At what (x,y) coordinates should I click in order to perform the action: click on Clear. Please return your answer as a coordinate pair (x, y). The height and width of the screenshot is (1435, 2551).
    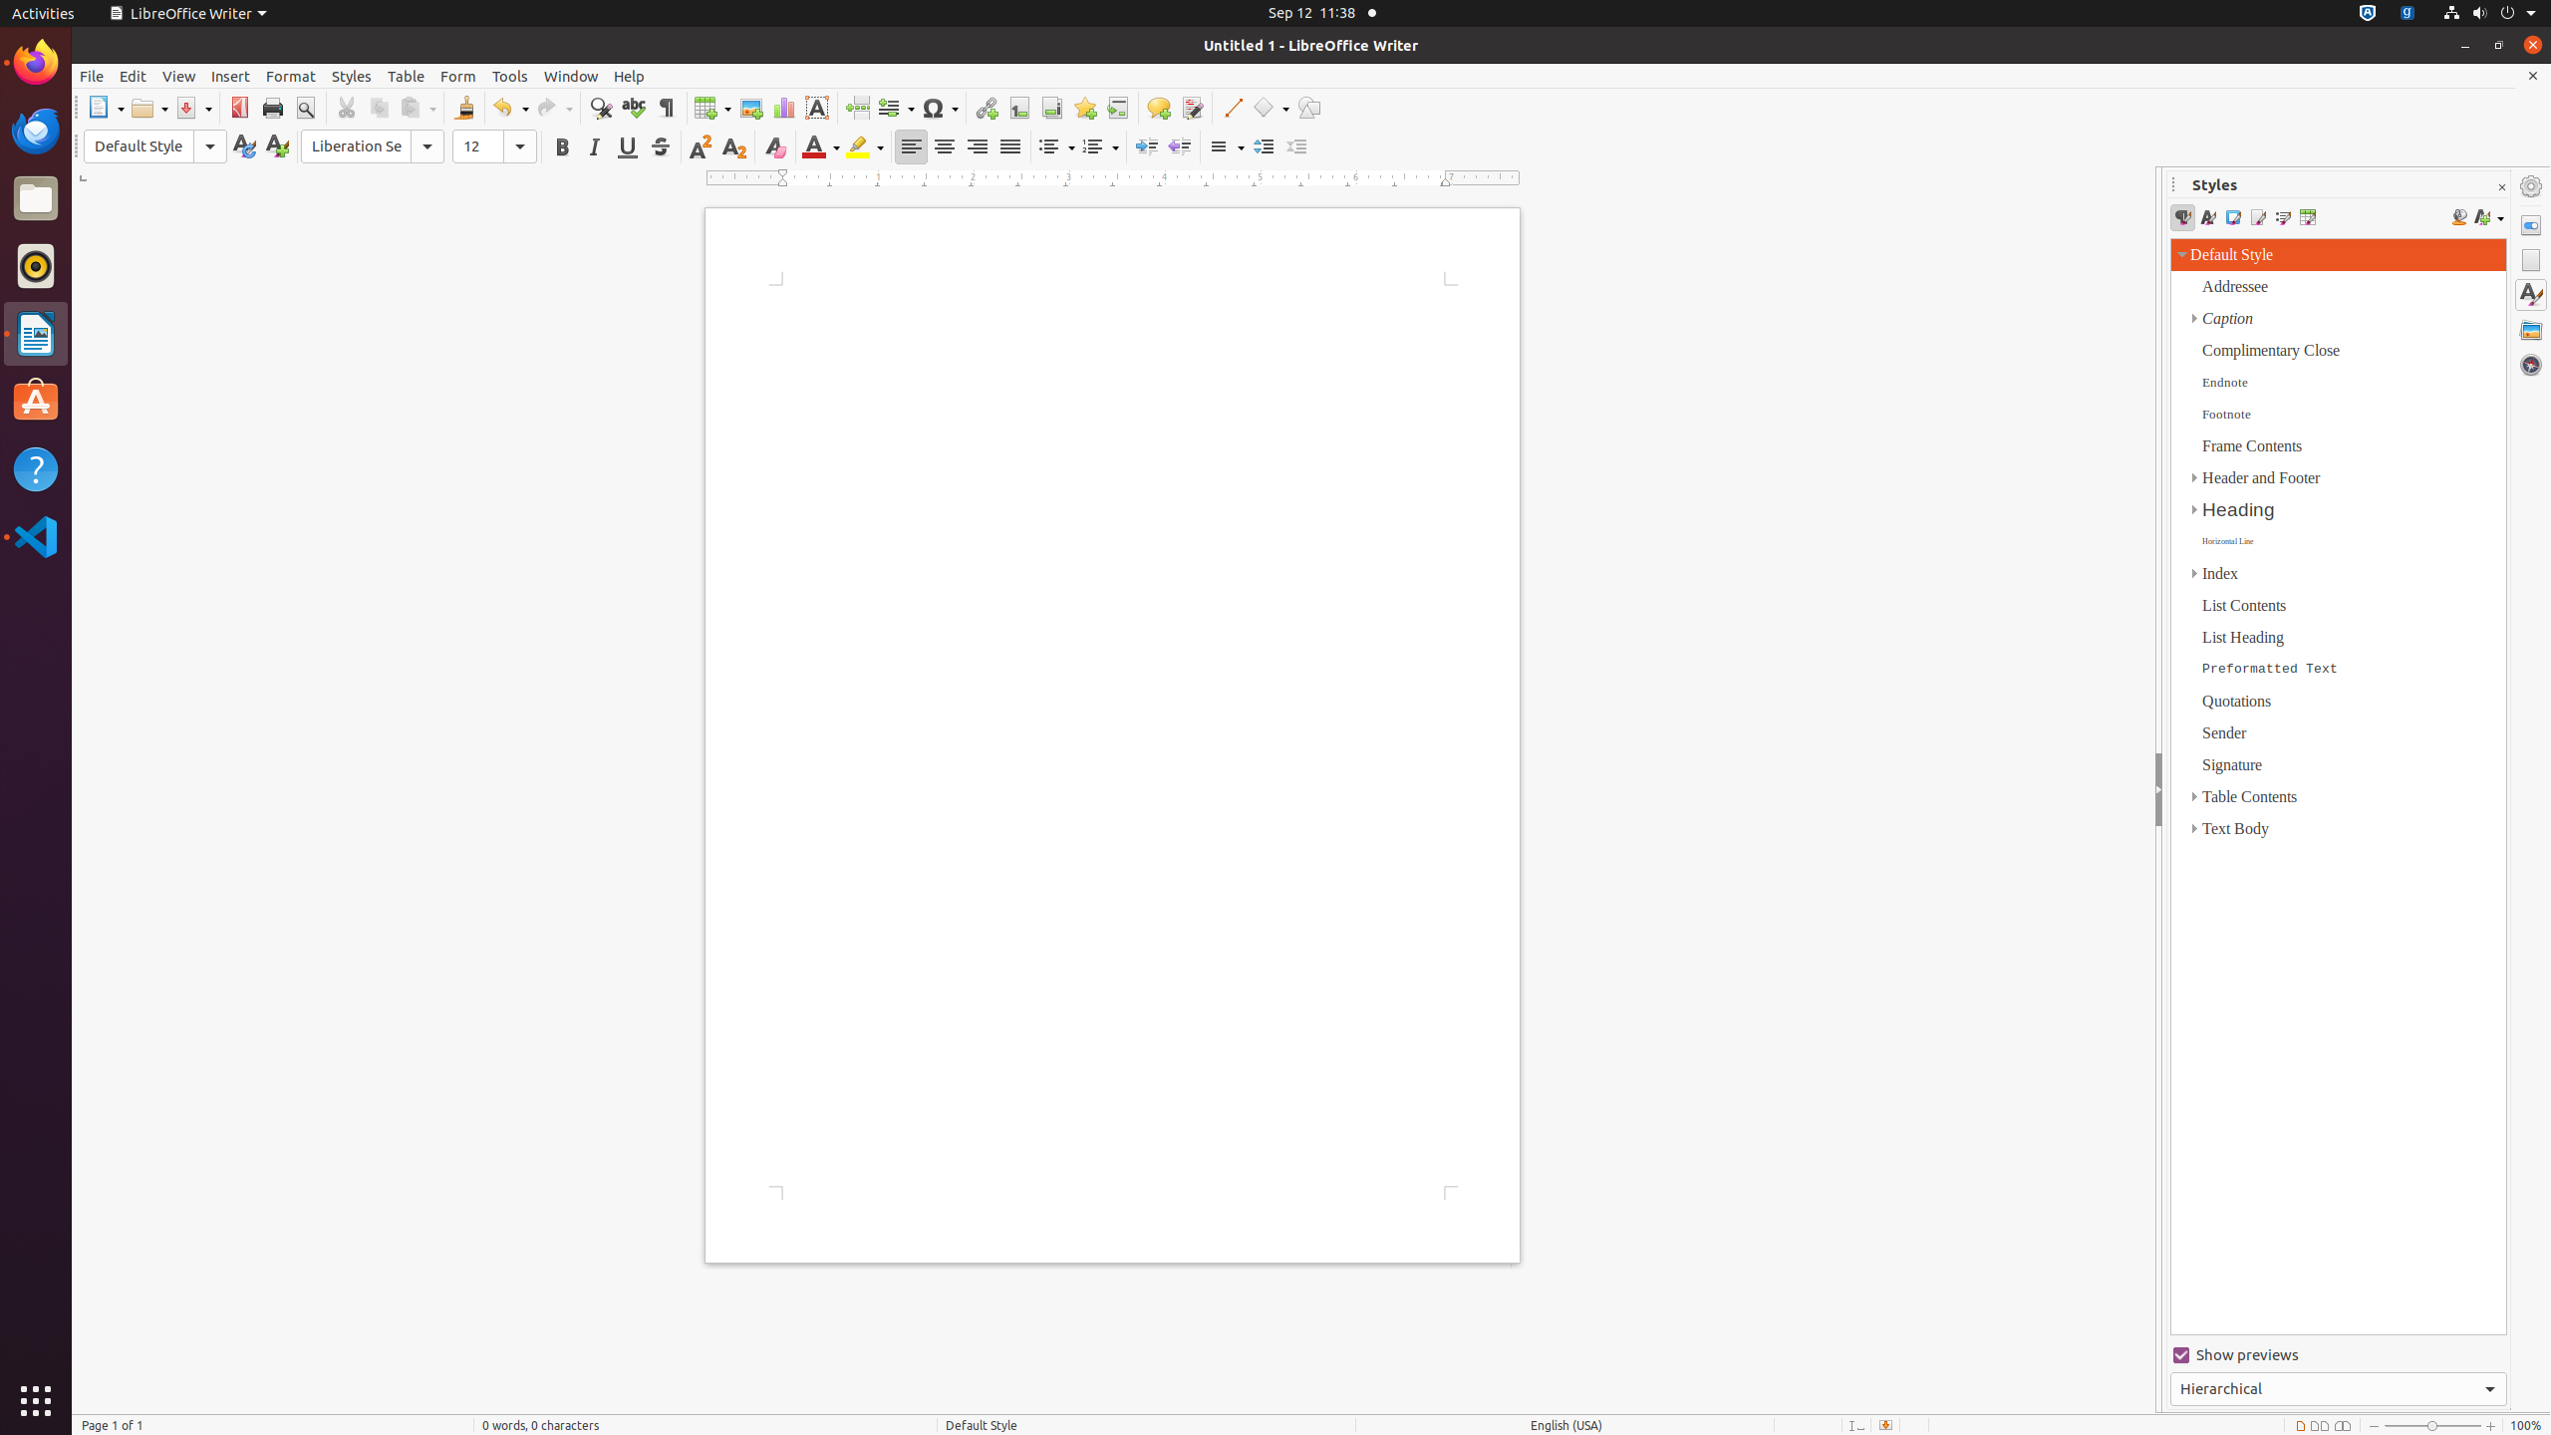
    Looking at the image, I should click on (775, 147).